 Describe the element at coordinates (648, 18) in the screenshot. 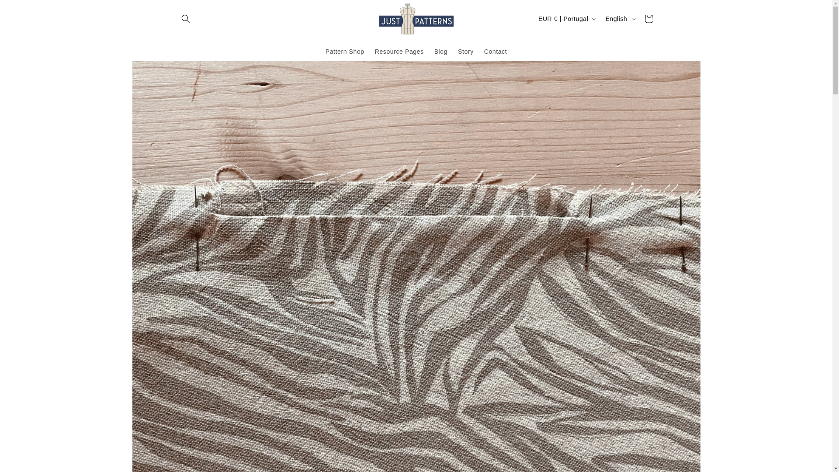

I see `Cart` at that location.